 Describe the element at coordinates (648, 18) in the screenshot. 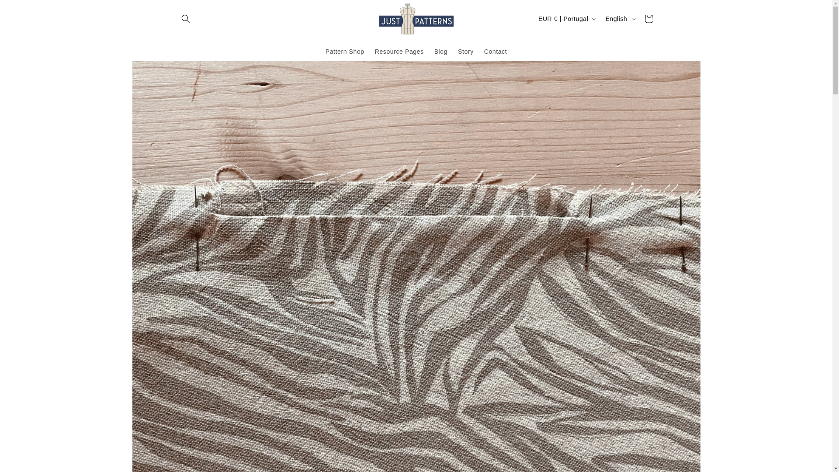

I see `Cart` at that location.